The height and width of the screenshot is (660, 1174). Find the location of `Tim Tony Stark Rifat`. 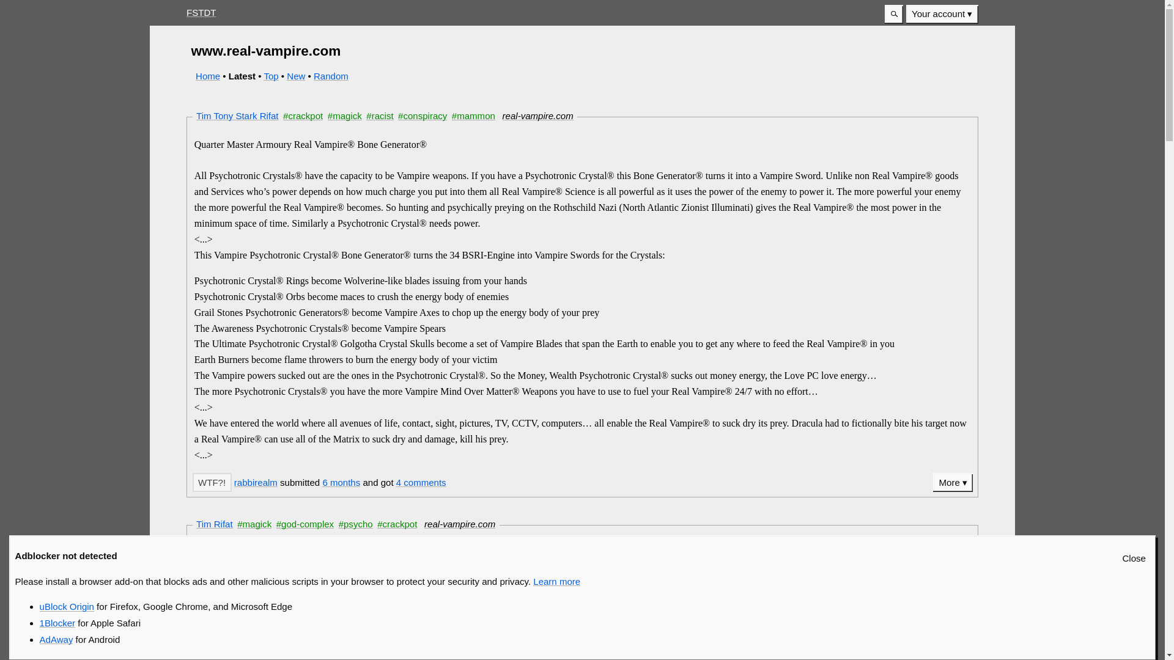

Tim Tony Stark Rifat is located at coordinates (237, 116).